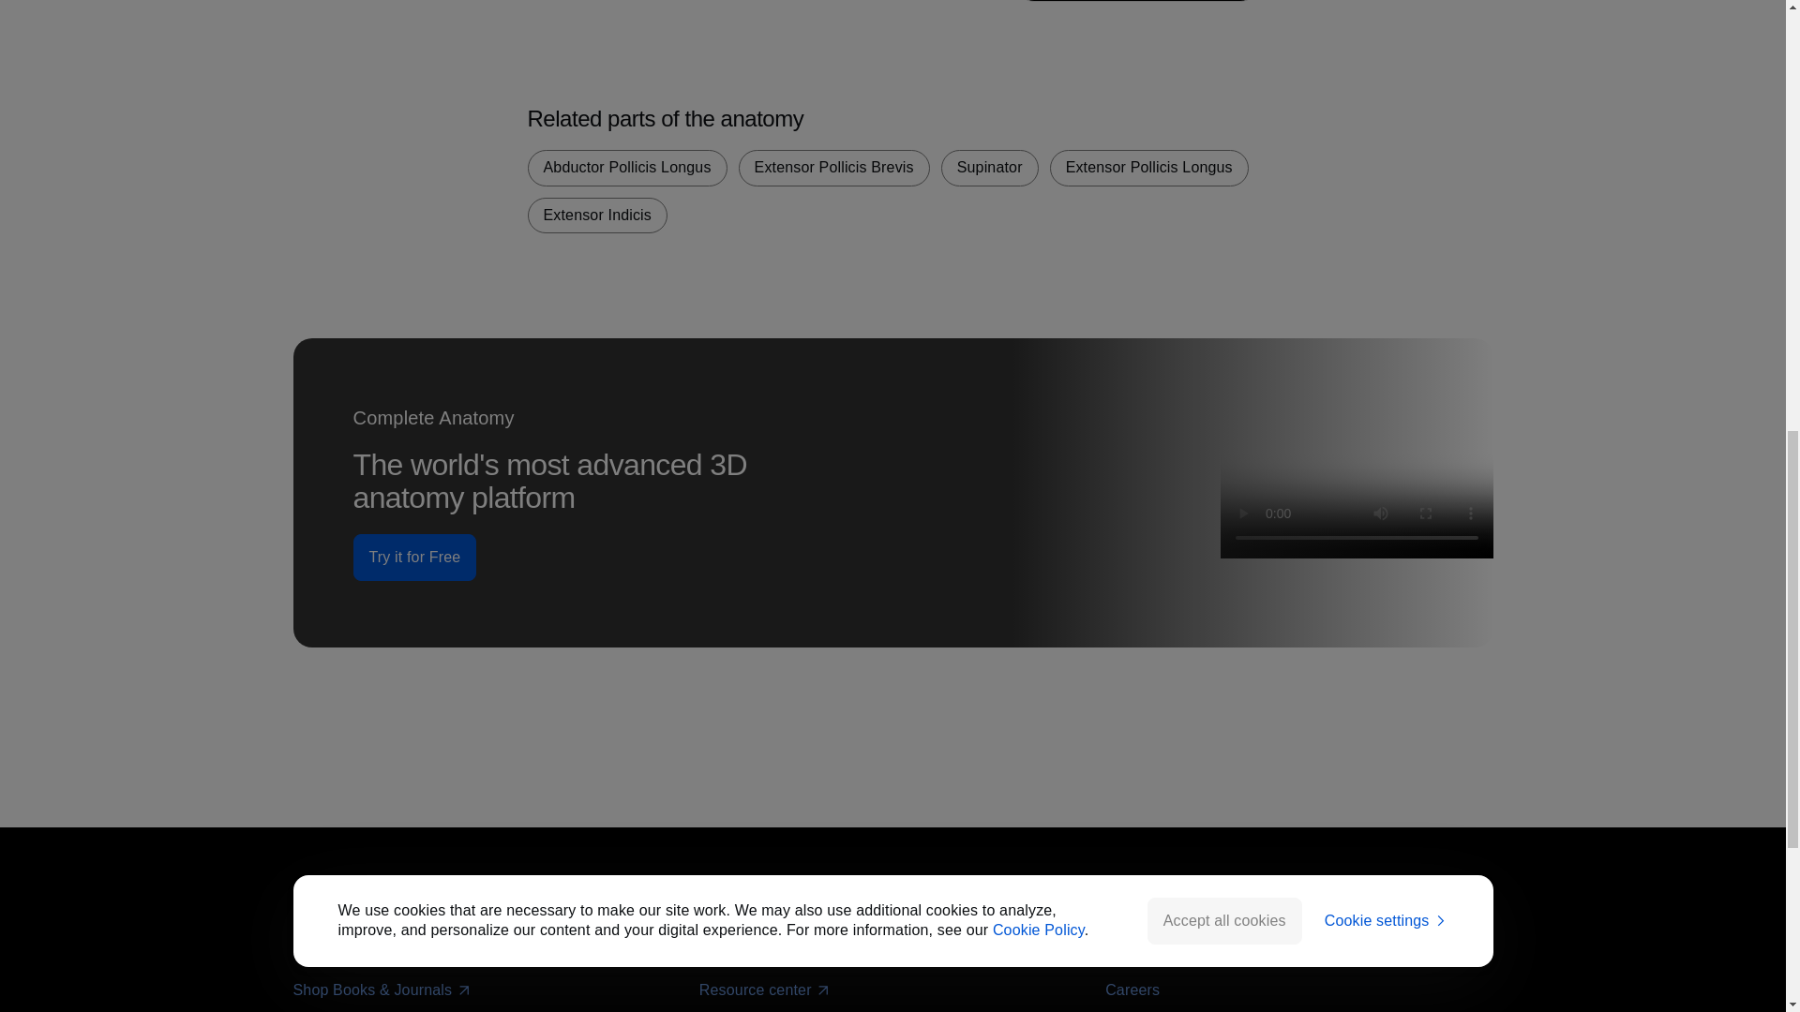  Describe the element at coordinates (1149, 167) in the screenshot. I see `Extensor Pollicis Longus` at that location.